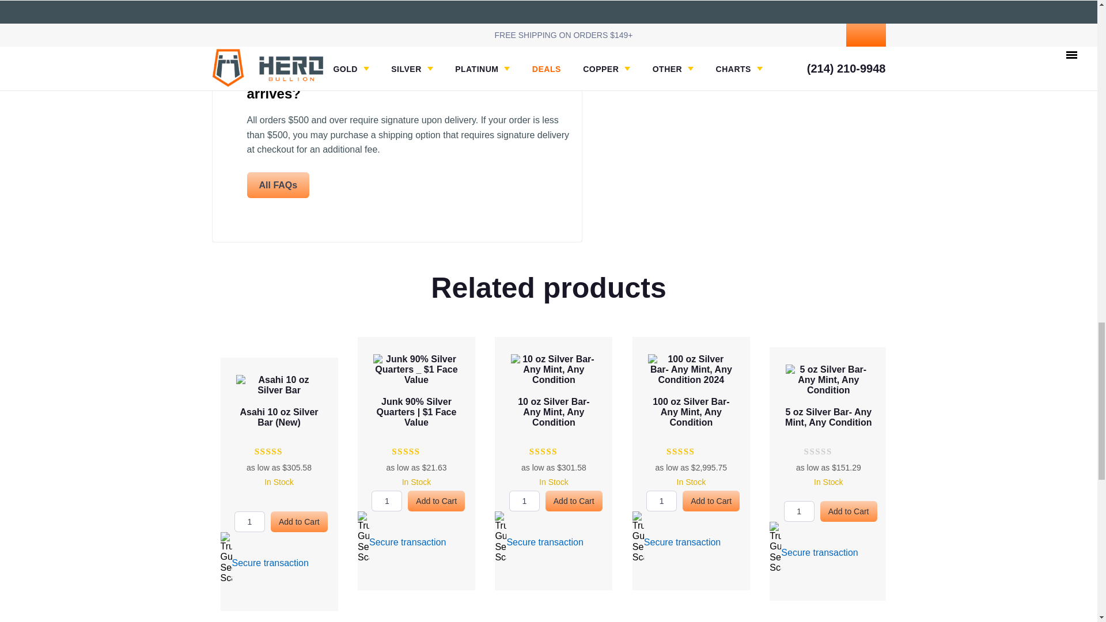  I want to click on 1, so click(387, 501).